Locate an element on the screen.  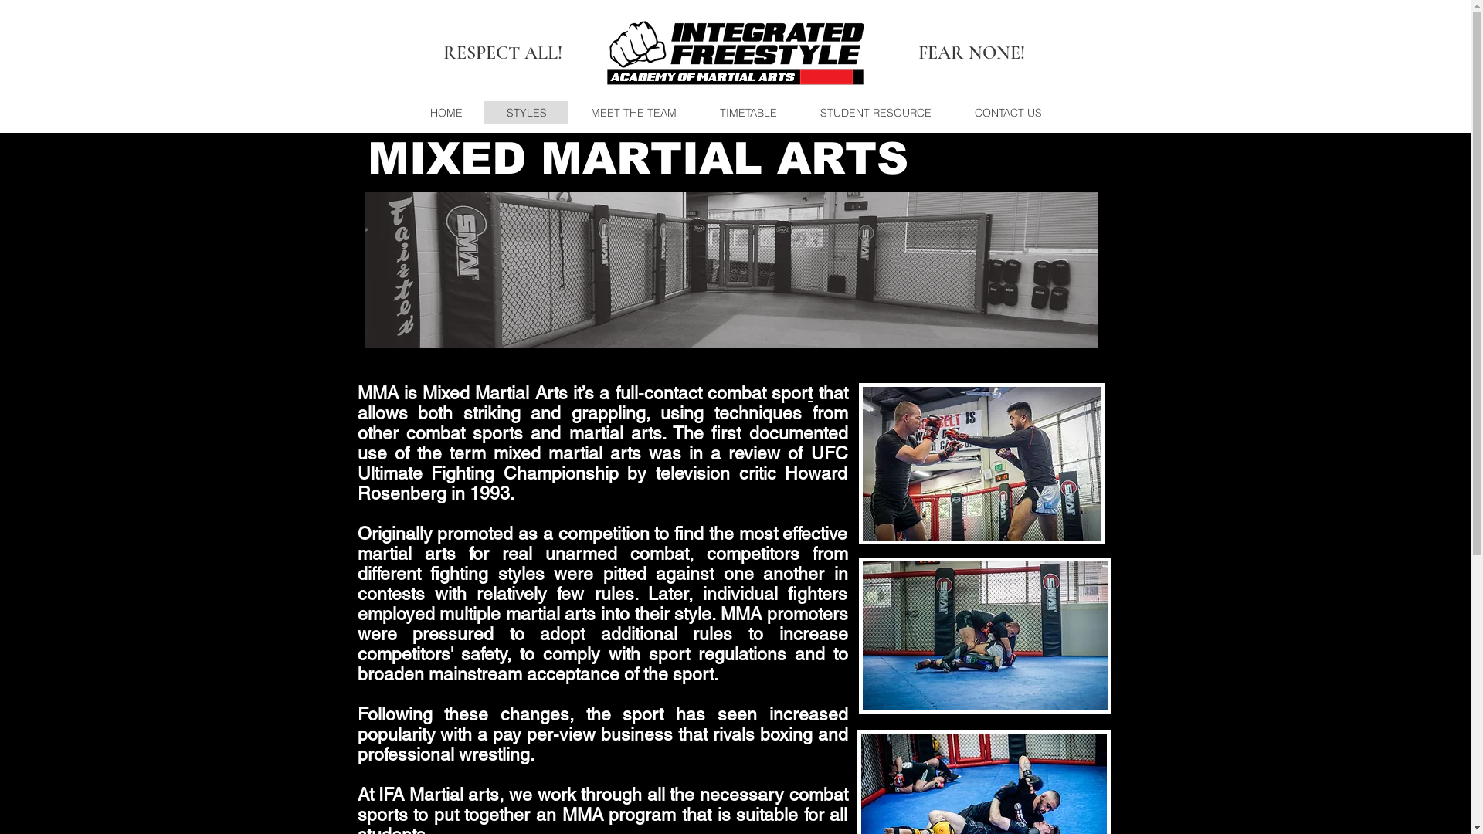
CONTACT US is located at coordinates (1009, 113).